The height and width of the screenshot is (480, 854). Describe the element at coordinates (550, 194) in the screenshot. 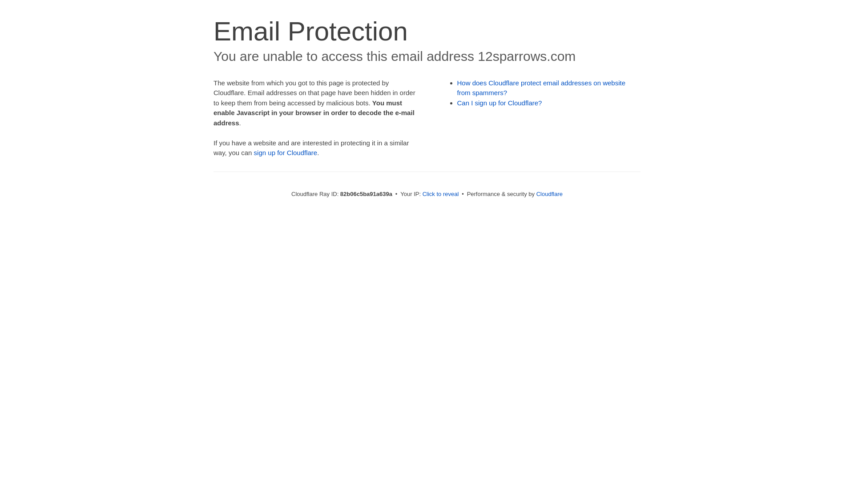

I see `Cloudflare` at that location.